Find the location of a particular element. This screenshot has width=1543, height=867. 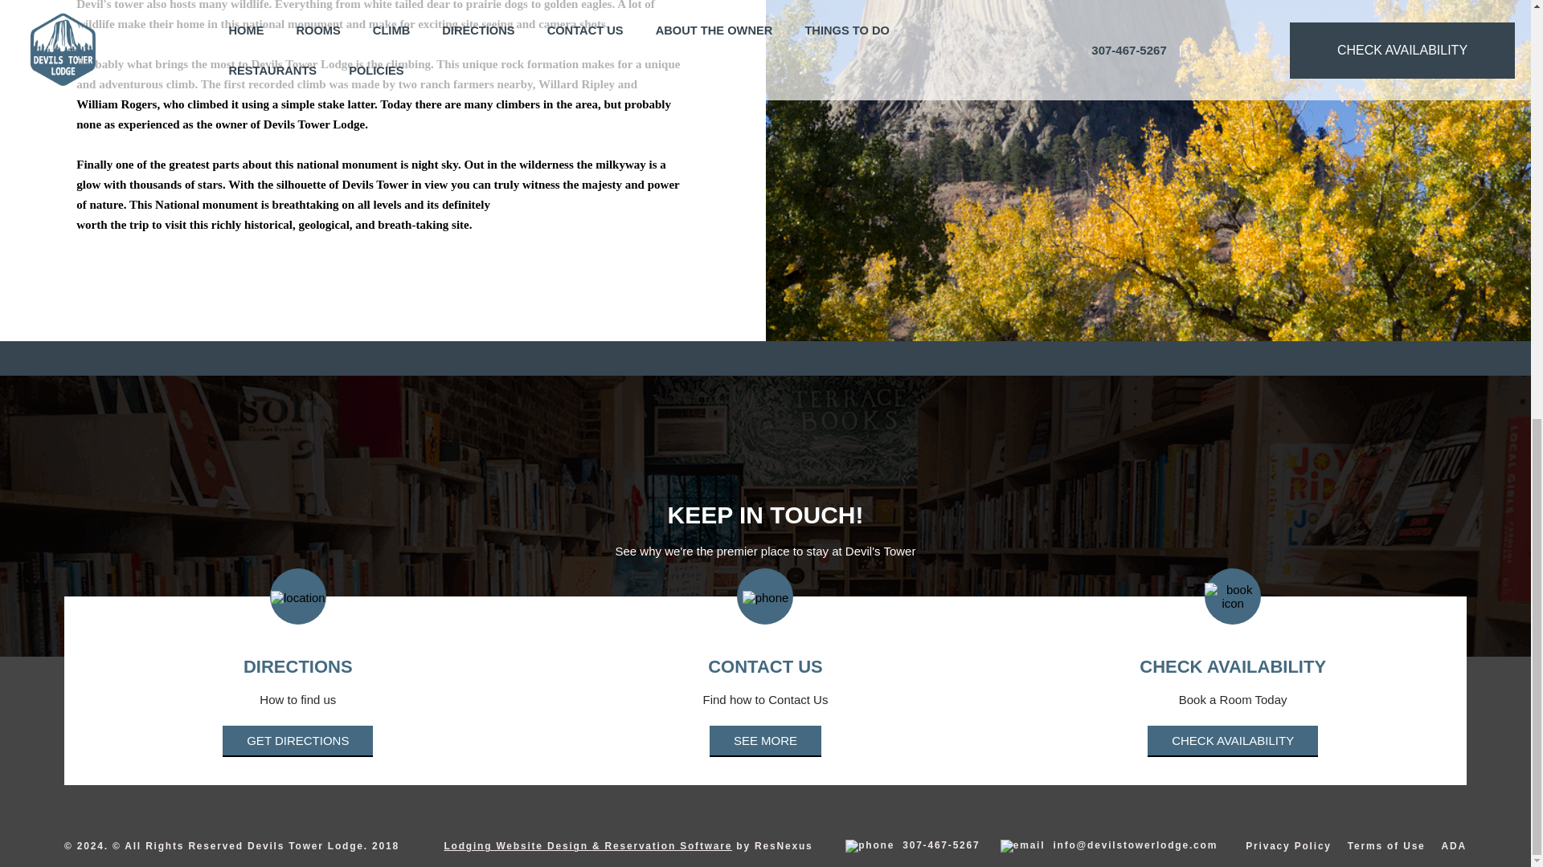

Terms of Use is located at coordinates (1386, 846).